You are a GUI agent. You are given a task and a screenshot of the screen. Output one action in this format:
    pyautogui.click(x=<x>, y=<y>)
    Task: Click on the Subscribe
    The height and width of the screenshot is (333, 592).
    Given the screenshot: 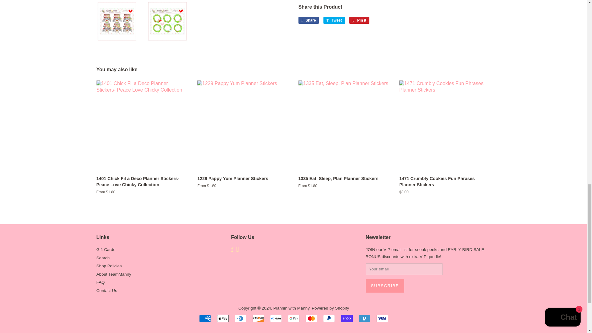 What is the action you would take?
    pyautogui.click(x=385, y=286)
    